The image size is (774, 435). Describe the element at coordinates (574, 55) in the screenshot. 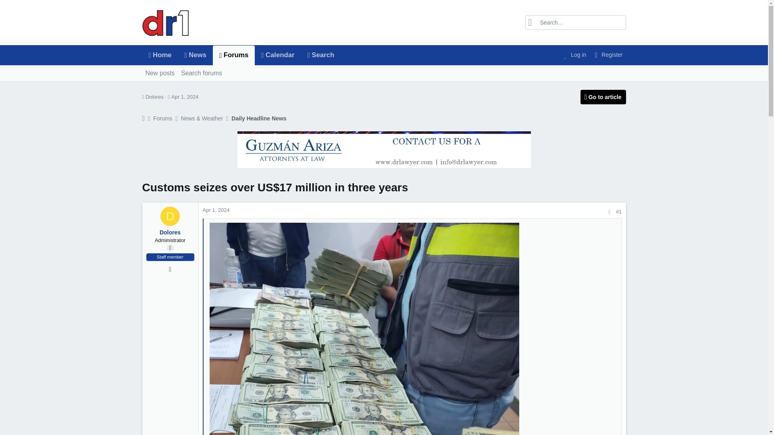

I see `Start date` at that location.